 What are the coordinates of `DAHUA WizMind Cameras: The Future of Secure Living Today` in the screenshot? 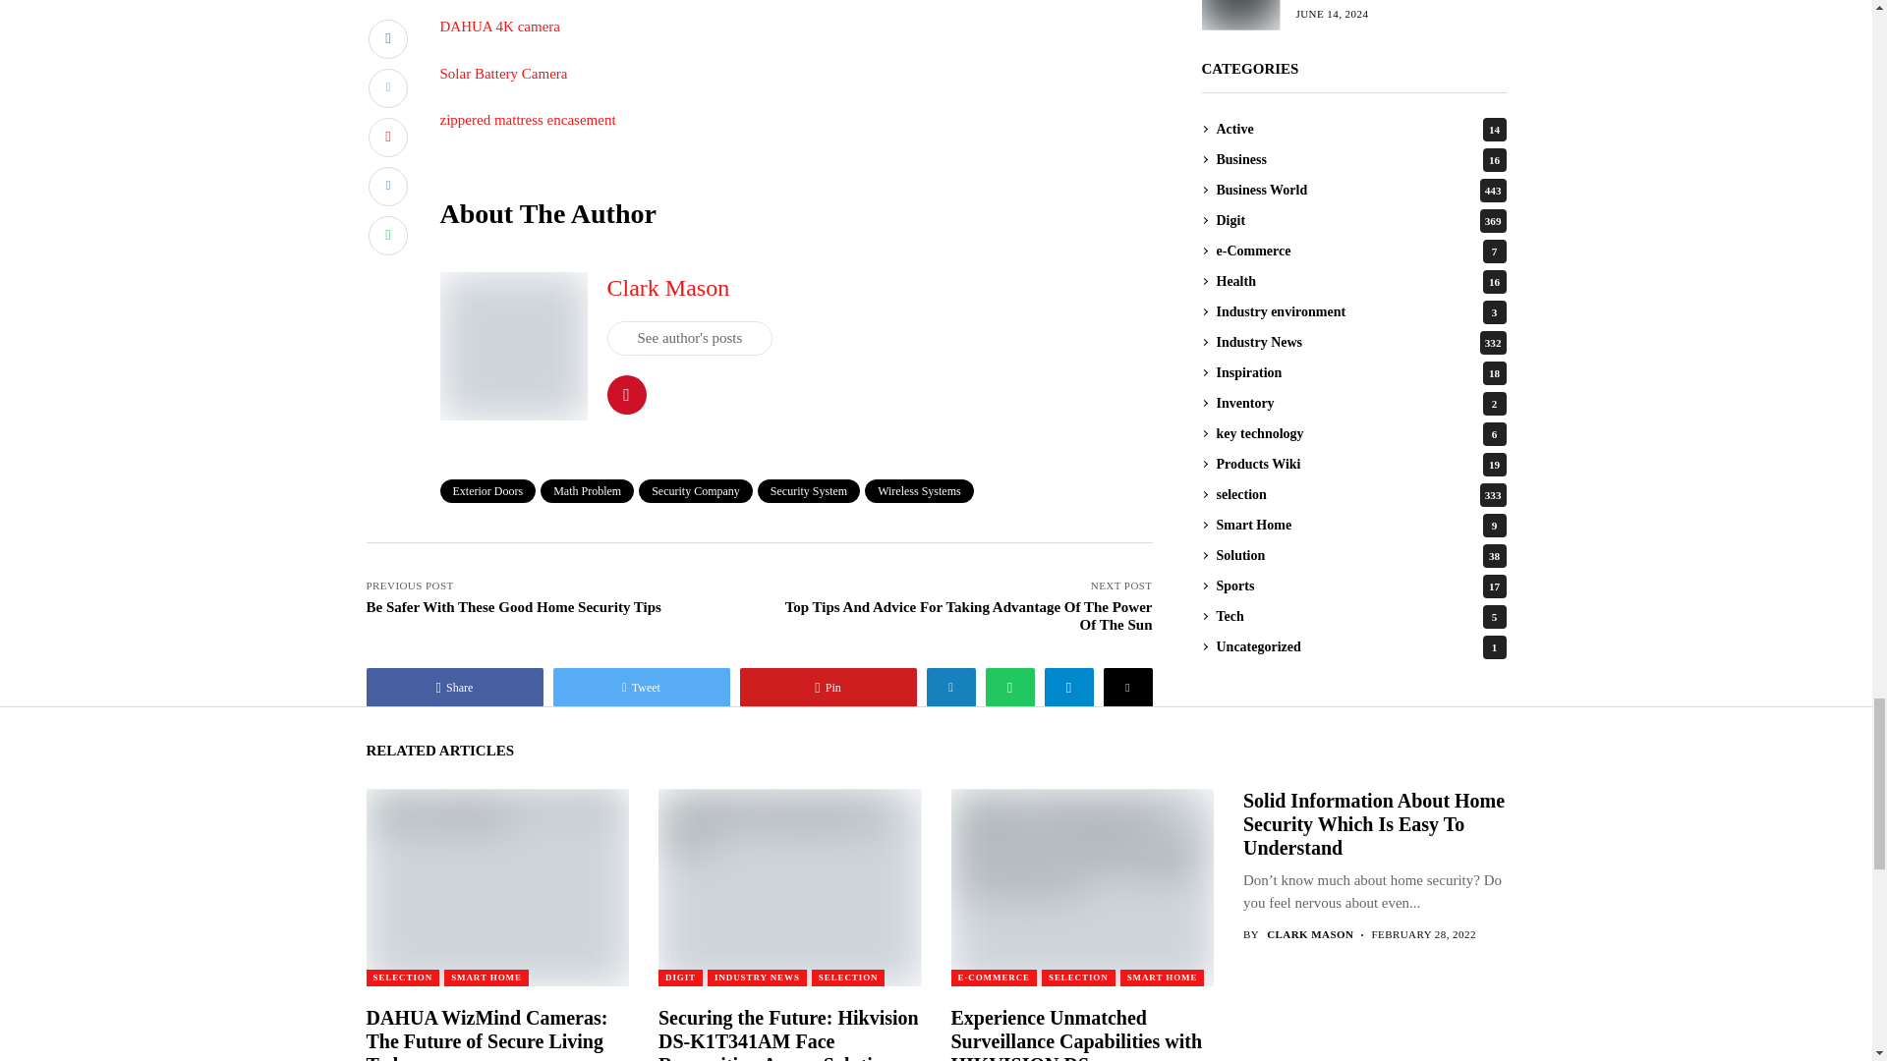 It's located at (495, 886).